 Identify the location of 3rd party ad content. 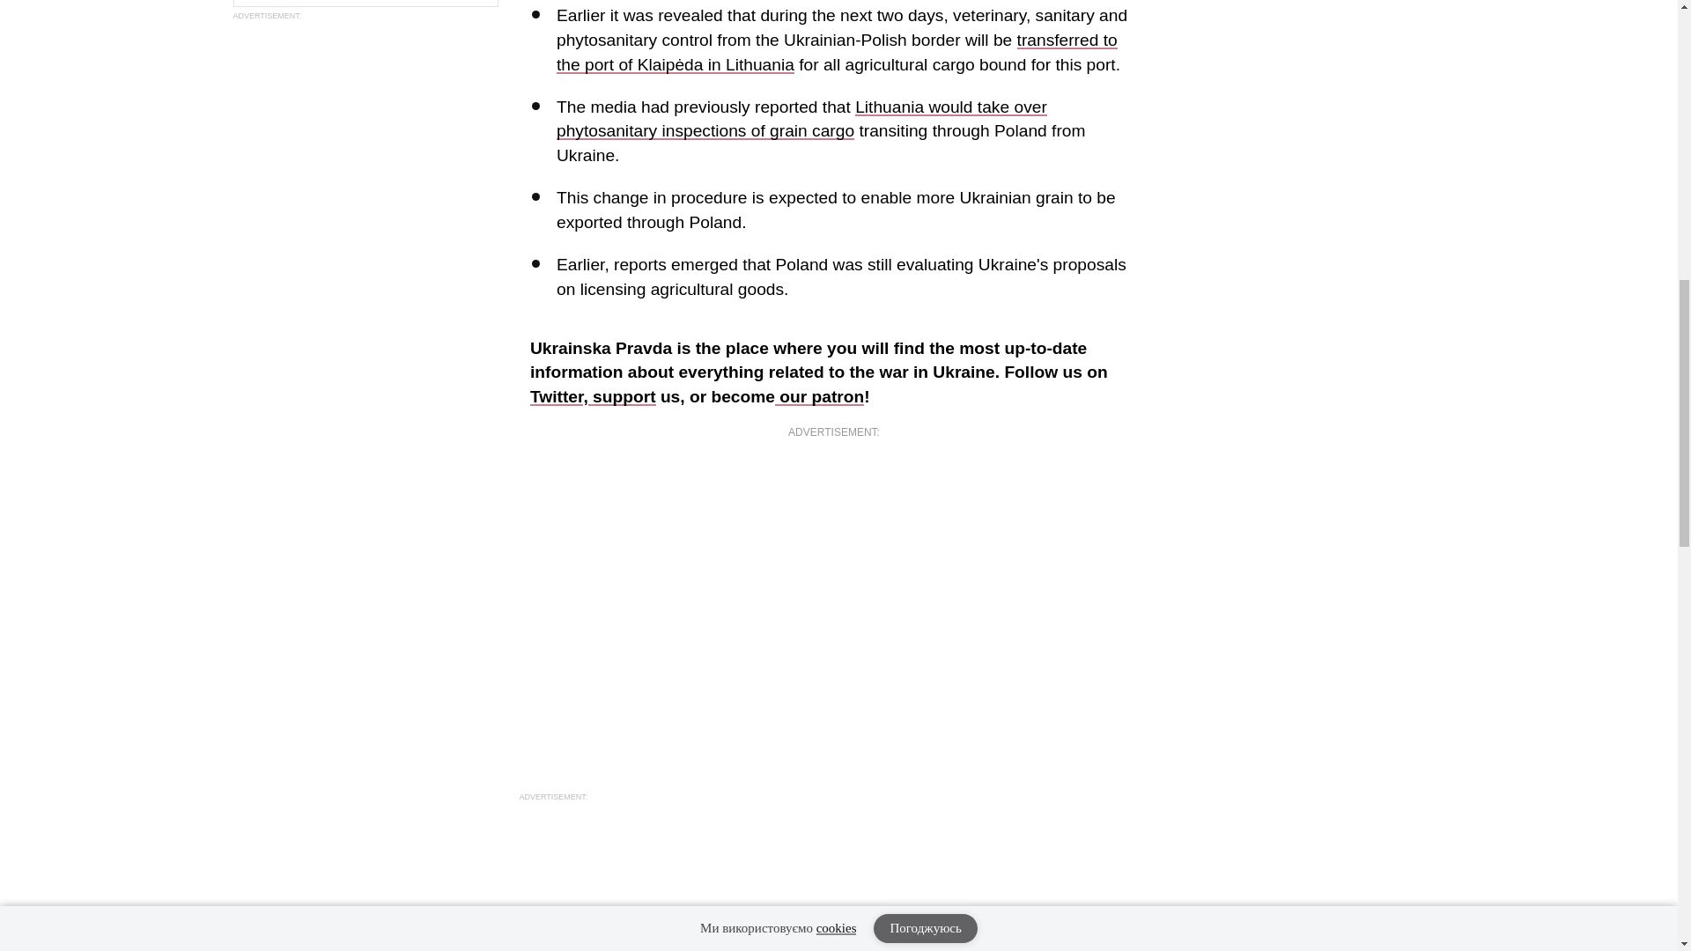
(833, 889).